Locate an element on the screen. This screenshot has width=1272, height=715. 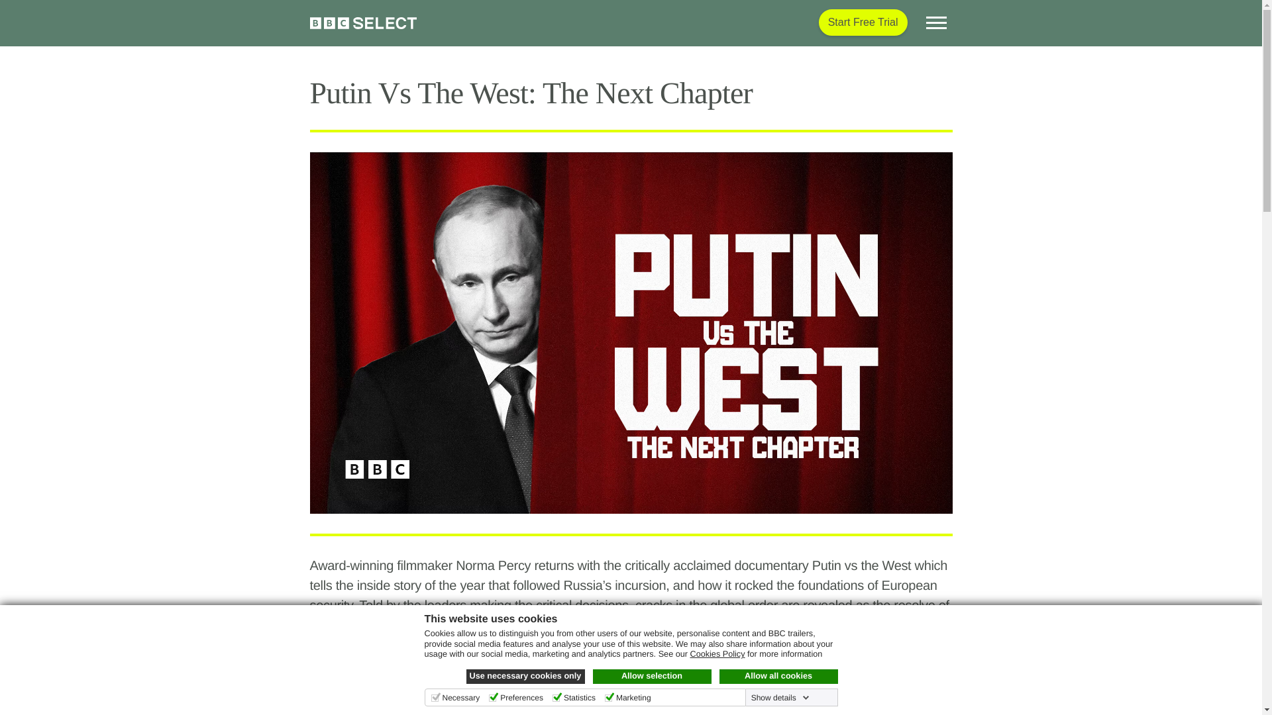
Show details is located at coordinates (780, 698).